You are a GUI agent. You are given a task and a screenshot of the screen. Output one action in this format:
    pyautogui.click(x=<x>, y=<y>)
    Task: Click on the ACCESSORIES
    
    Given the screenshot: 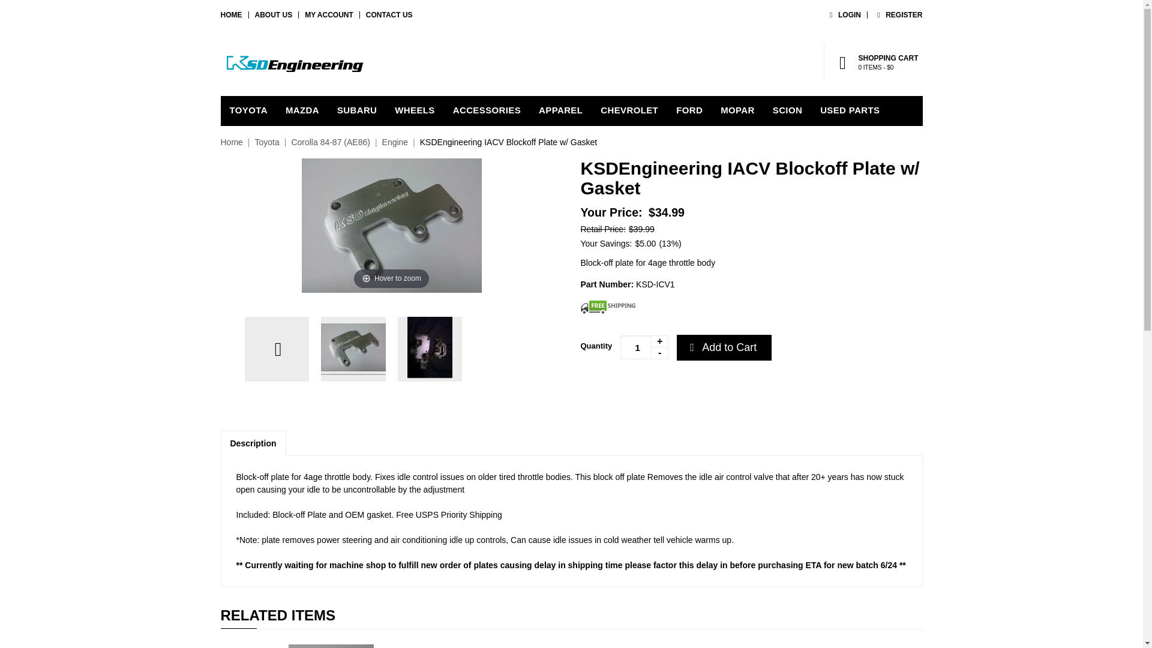 What is the action you would take?
    pyautogui.click(x=487, y=110)
    